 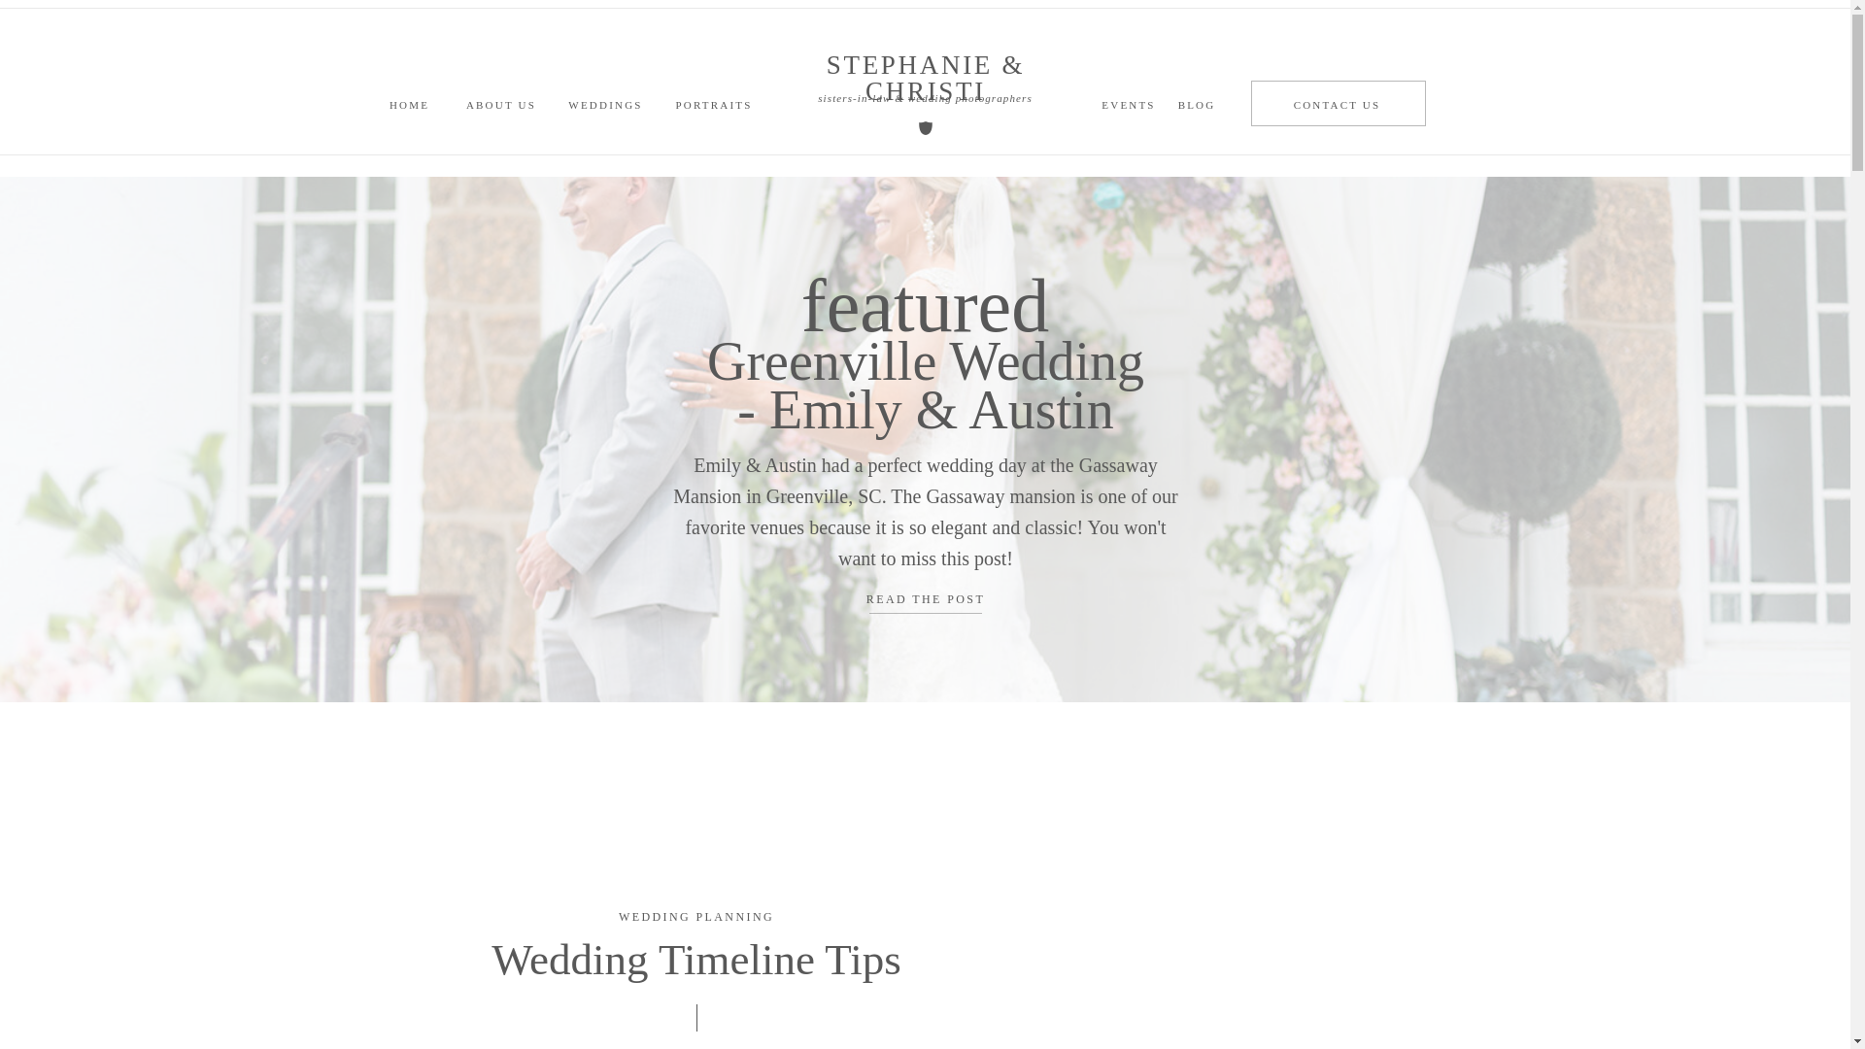 I want to click on HOME, so click(x=409, y=103).